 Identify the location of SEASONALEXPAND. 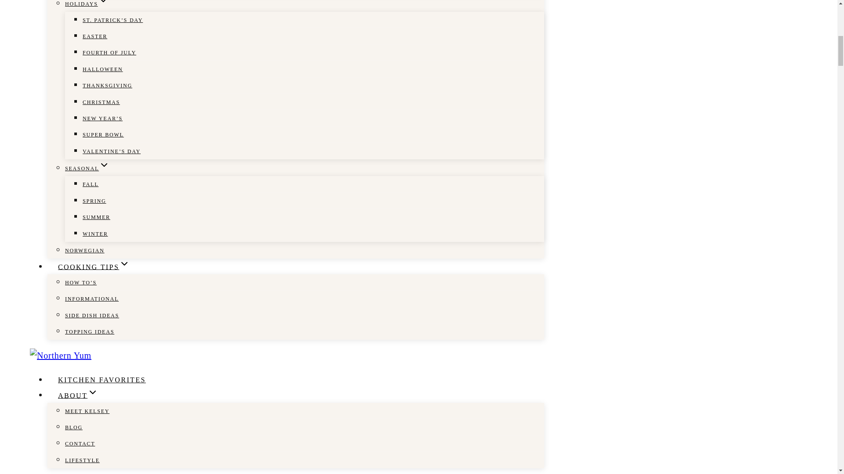
(87, 169).